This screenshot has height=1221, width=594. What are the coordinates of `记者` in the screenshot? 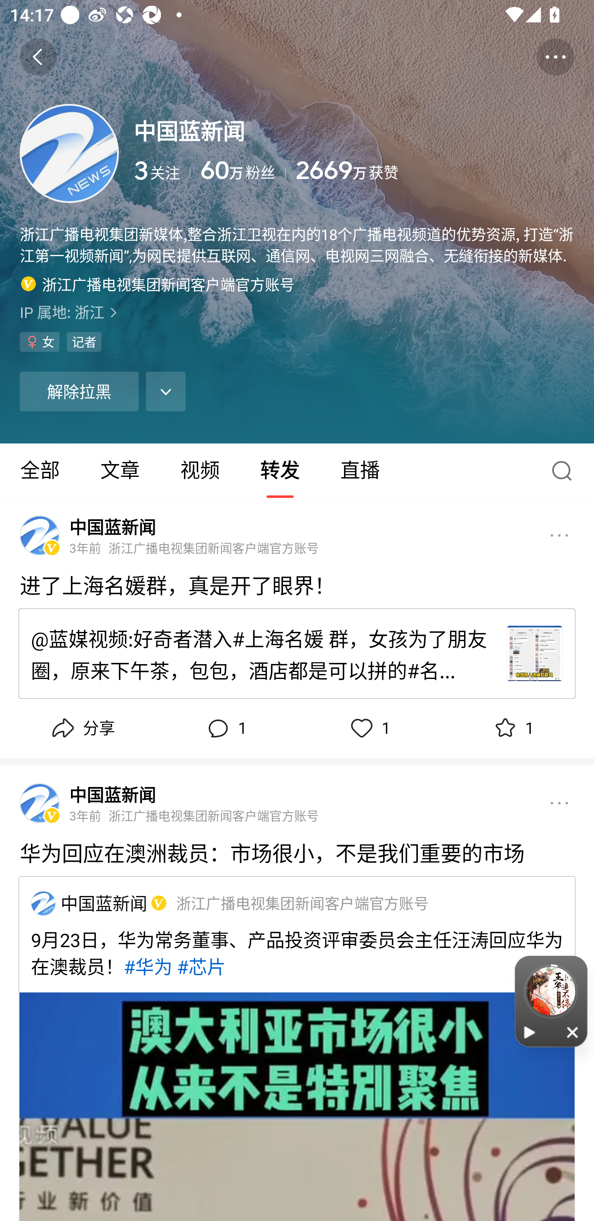 It's located at (84, 342).